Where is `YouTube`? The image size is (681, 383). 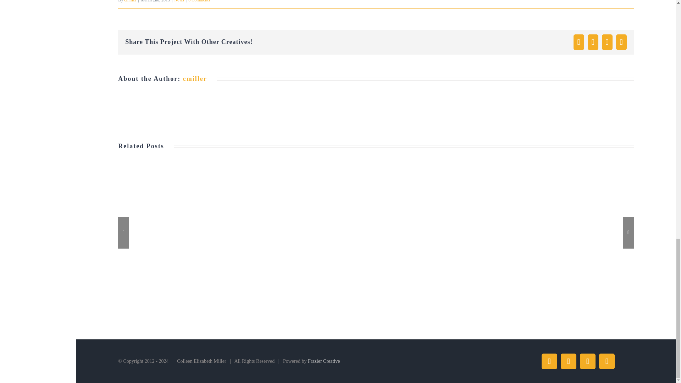 YouTube is located at coordinates (607, 361).